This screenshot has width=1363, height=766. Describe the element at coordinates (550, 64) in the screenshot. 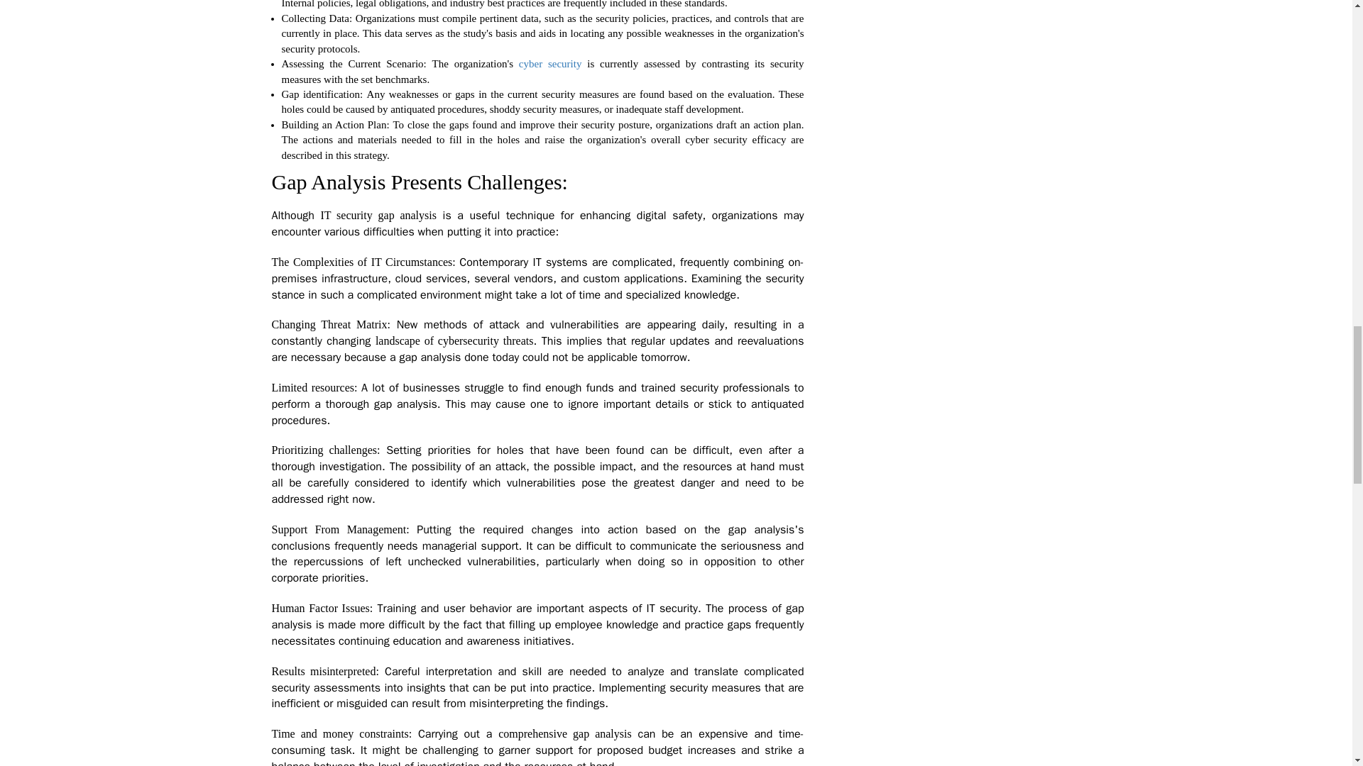

I see `cyber security` at that location.